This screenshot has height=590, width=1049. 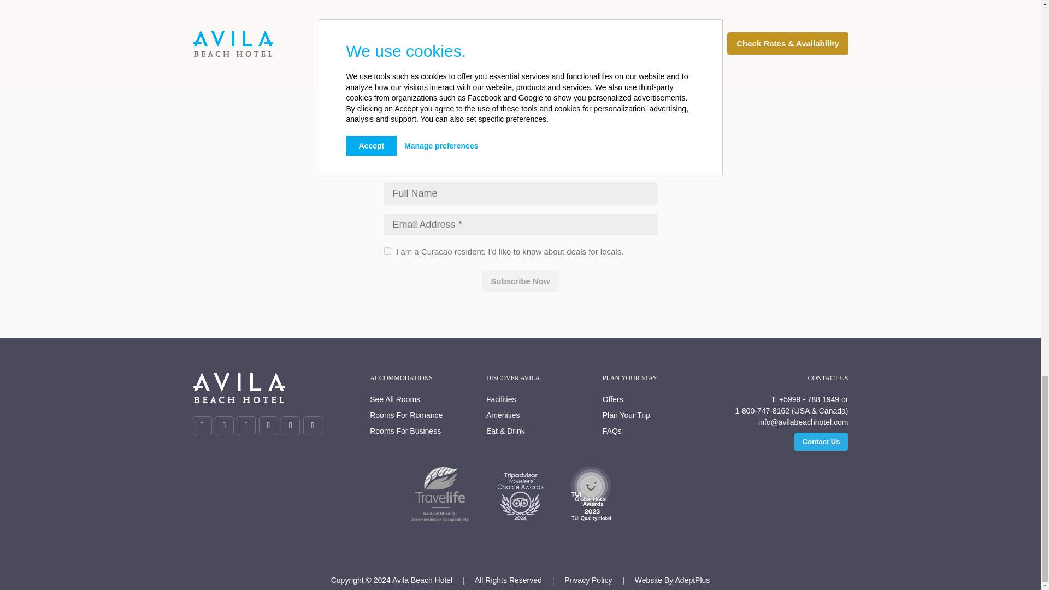 What do you see at coordinates (520, 281) in the screenshot?
I see `Subscribe Now` at bounding box center [520, 281].